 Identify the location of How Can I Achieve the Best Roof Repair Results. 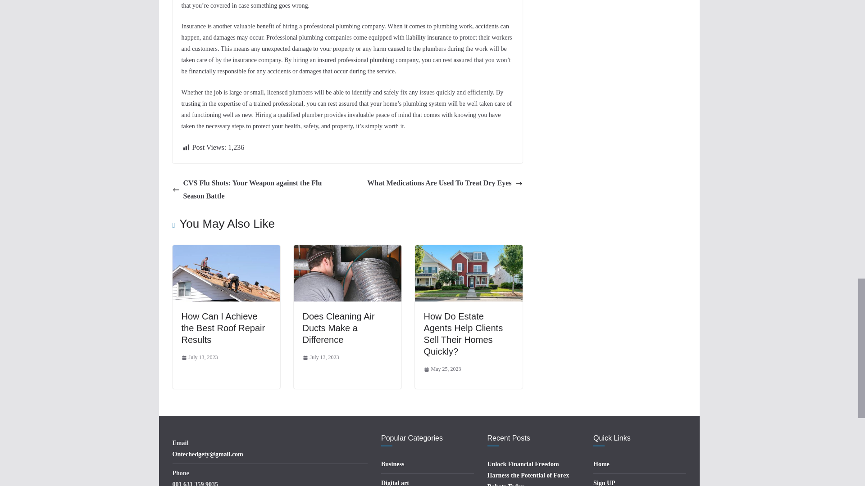
(223, 328).